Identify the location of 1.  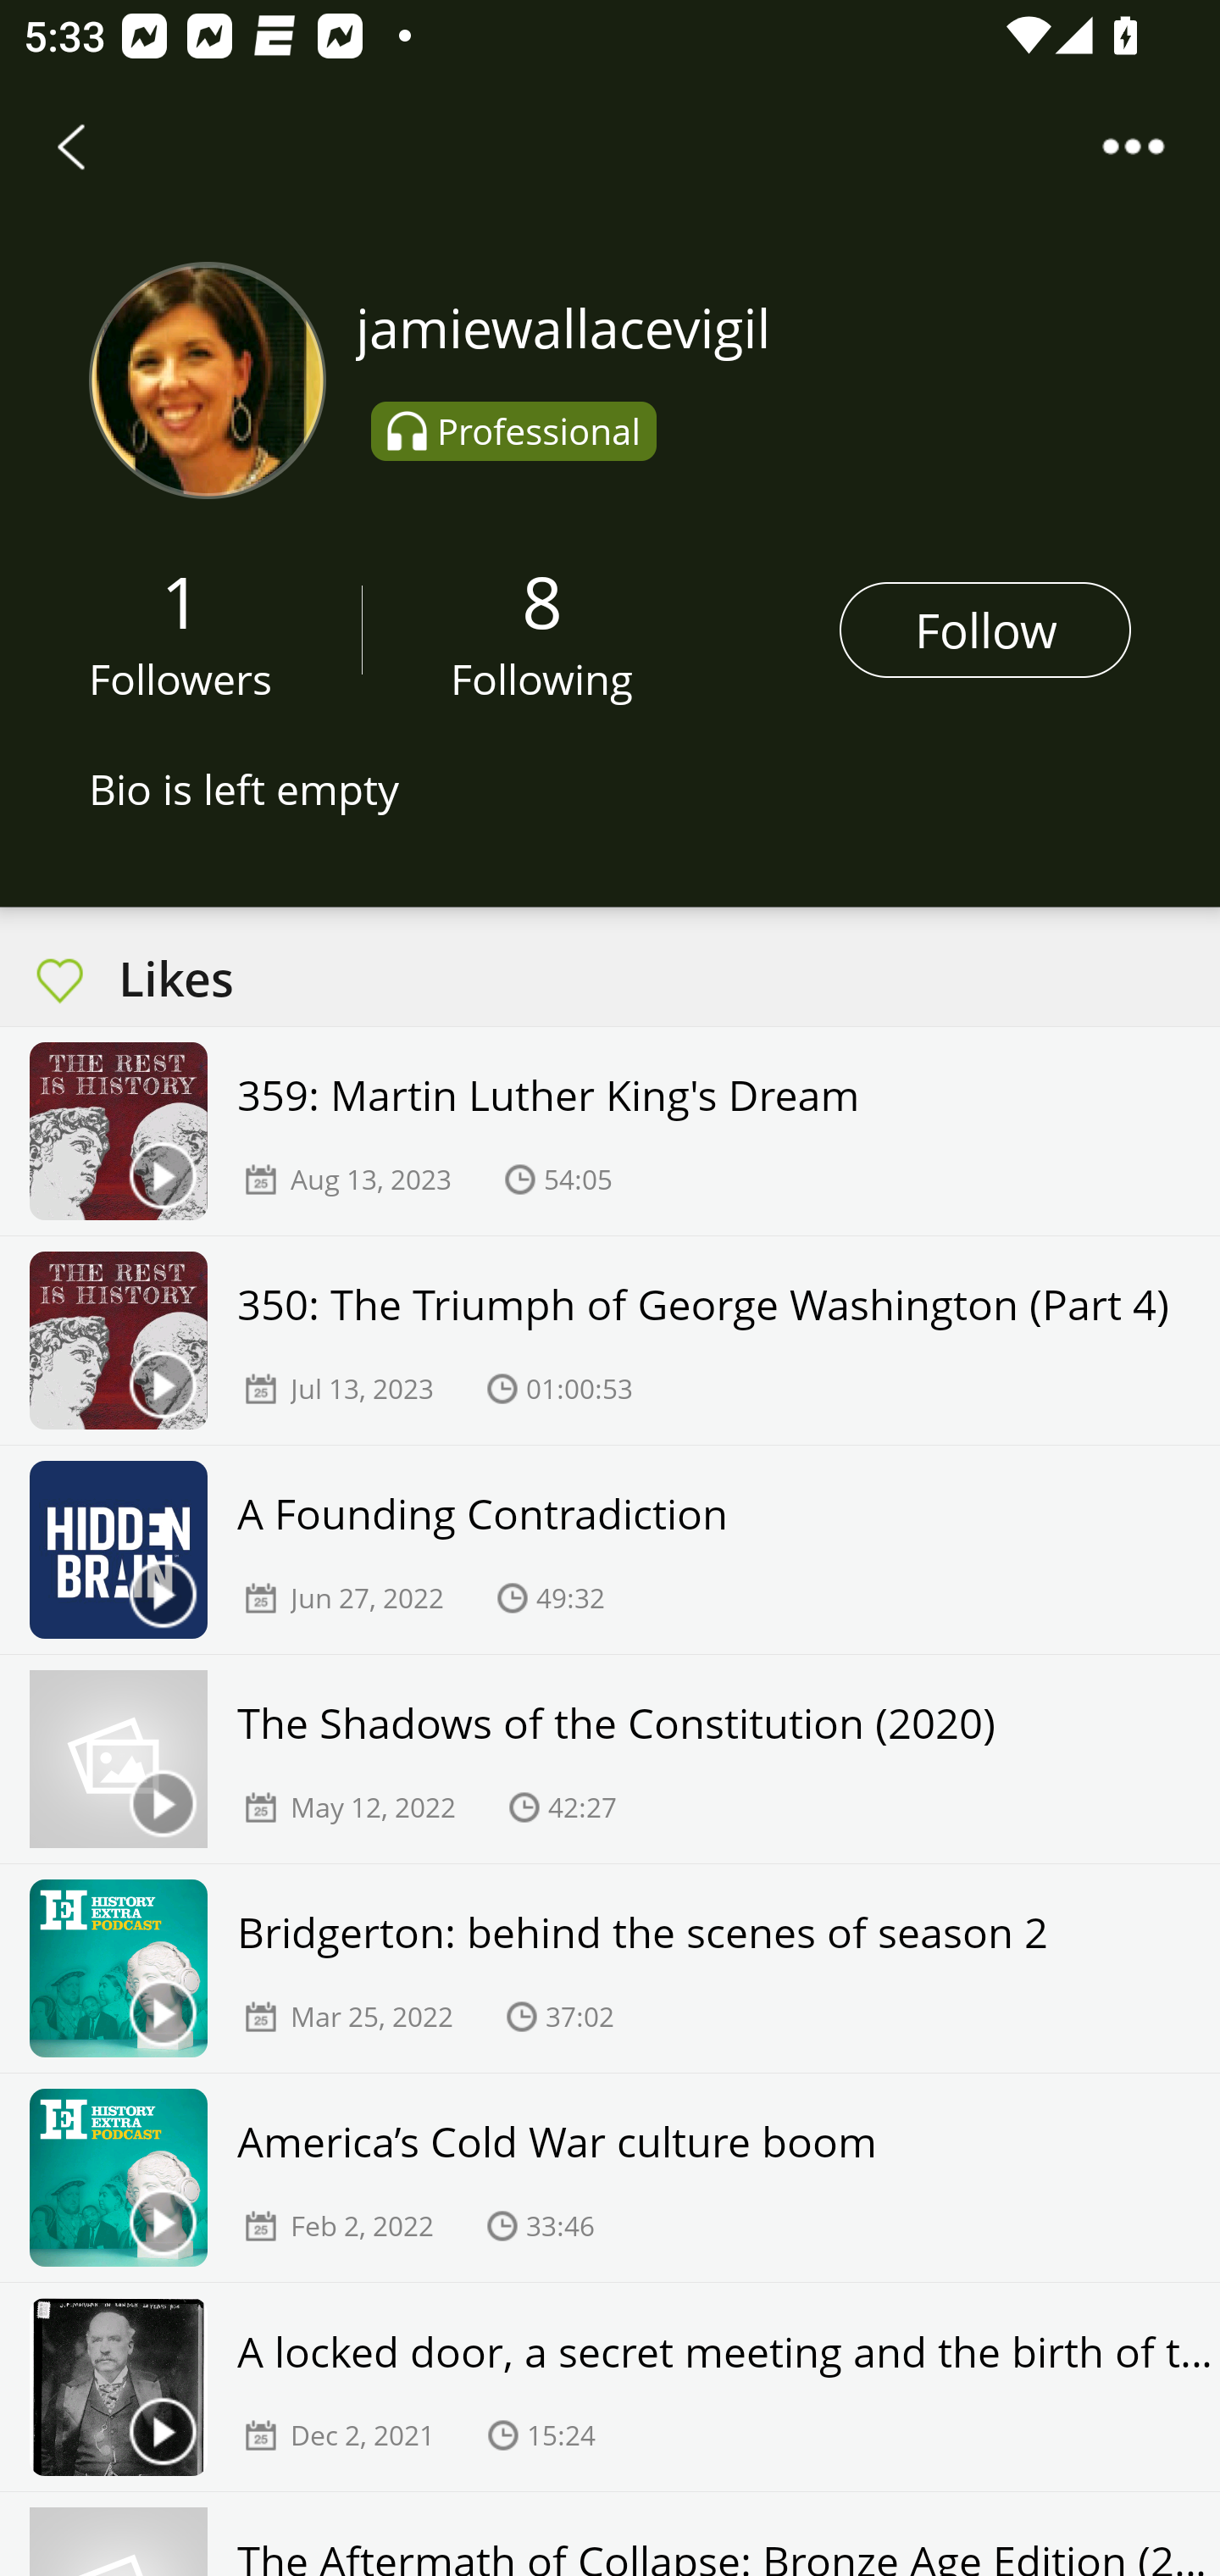
(181, 600).